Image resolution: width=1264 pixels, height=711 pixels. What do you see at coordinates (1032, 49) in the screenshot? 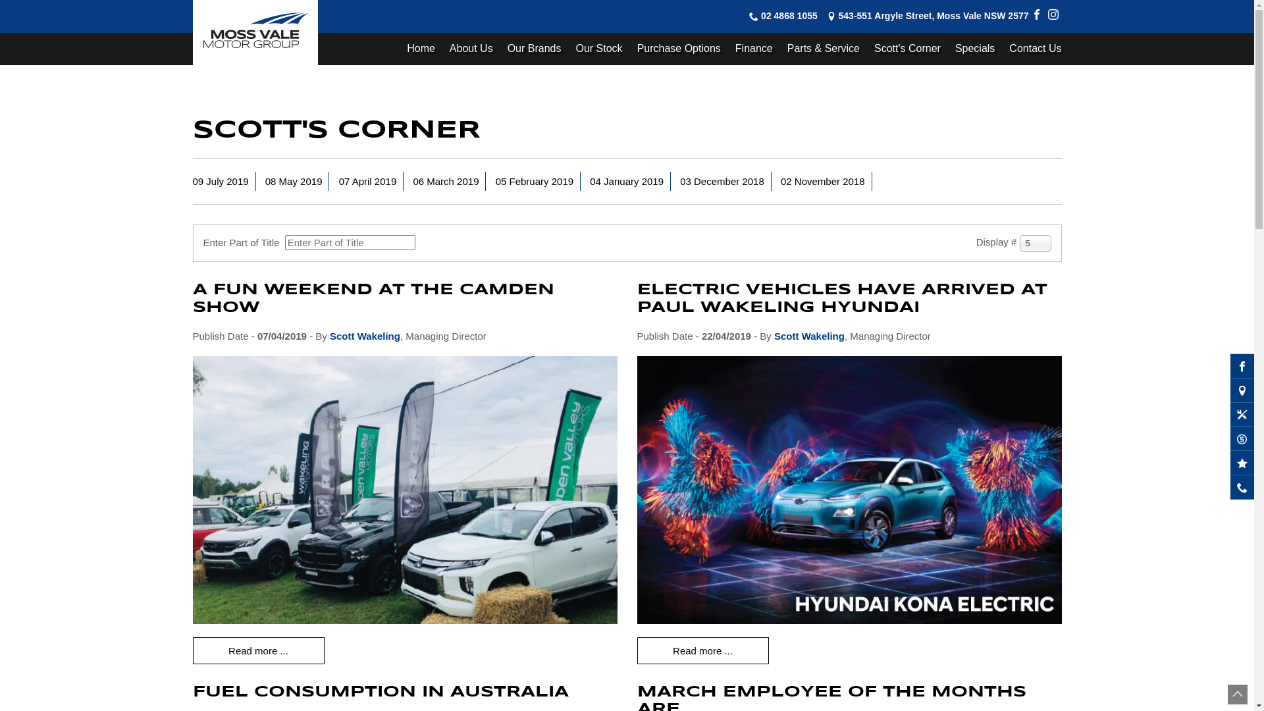
I see `Contact Us` at bounding box center [1032, 49].